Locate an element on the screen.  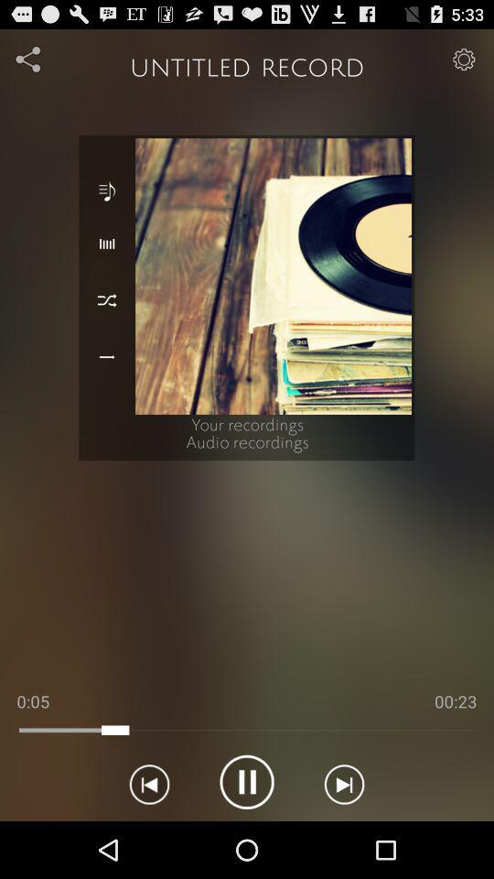
click on pause button is located at coordinates (247, 782).